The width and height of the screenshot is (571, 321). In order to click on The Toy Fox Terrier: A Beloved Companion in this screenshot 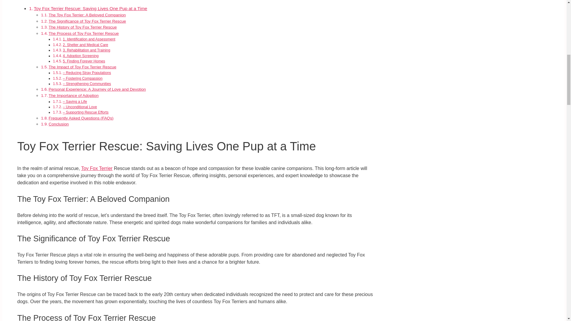, I will do `click(87, 15)`.